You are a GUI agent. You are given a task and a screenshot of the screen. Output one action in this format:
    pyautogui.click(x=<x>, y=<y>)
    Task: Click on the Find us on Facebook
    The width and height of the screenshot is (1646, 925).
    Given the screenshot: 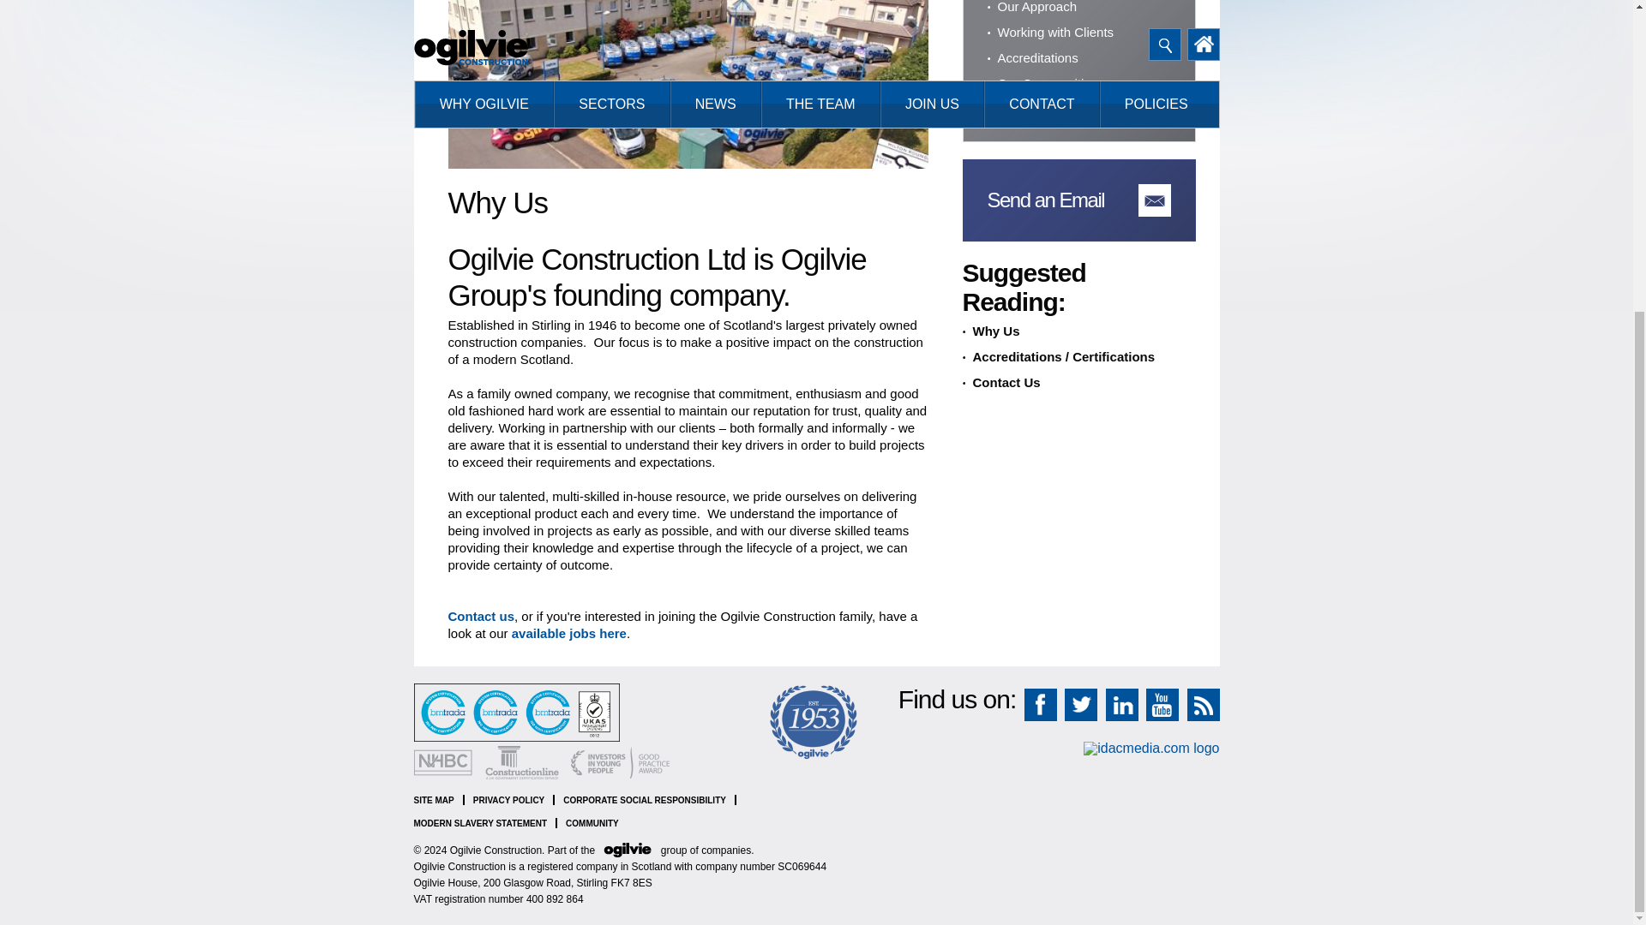 What is the action you would take?
    pyautogui.click(x=1040, y=704)
    